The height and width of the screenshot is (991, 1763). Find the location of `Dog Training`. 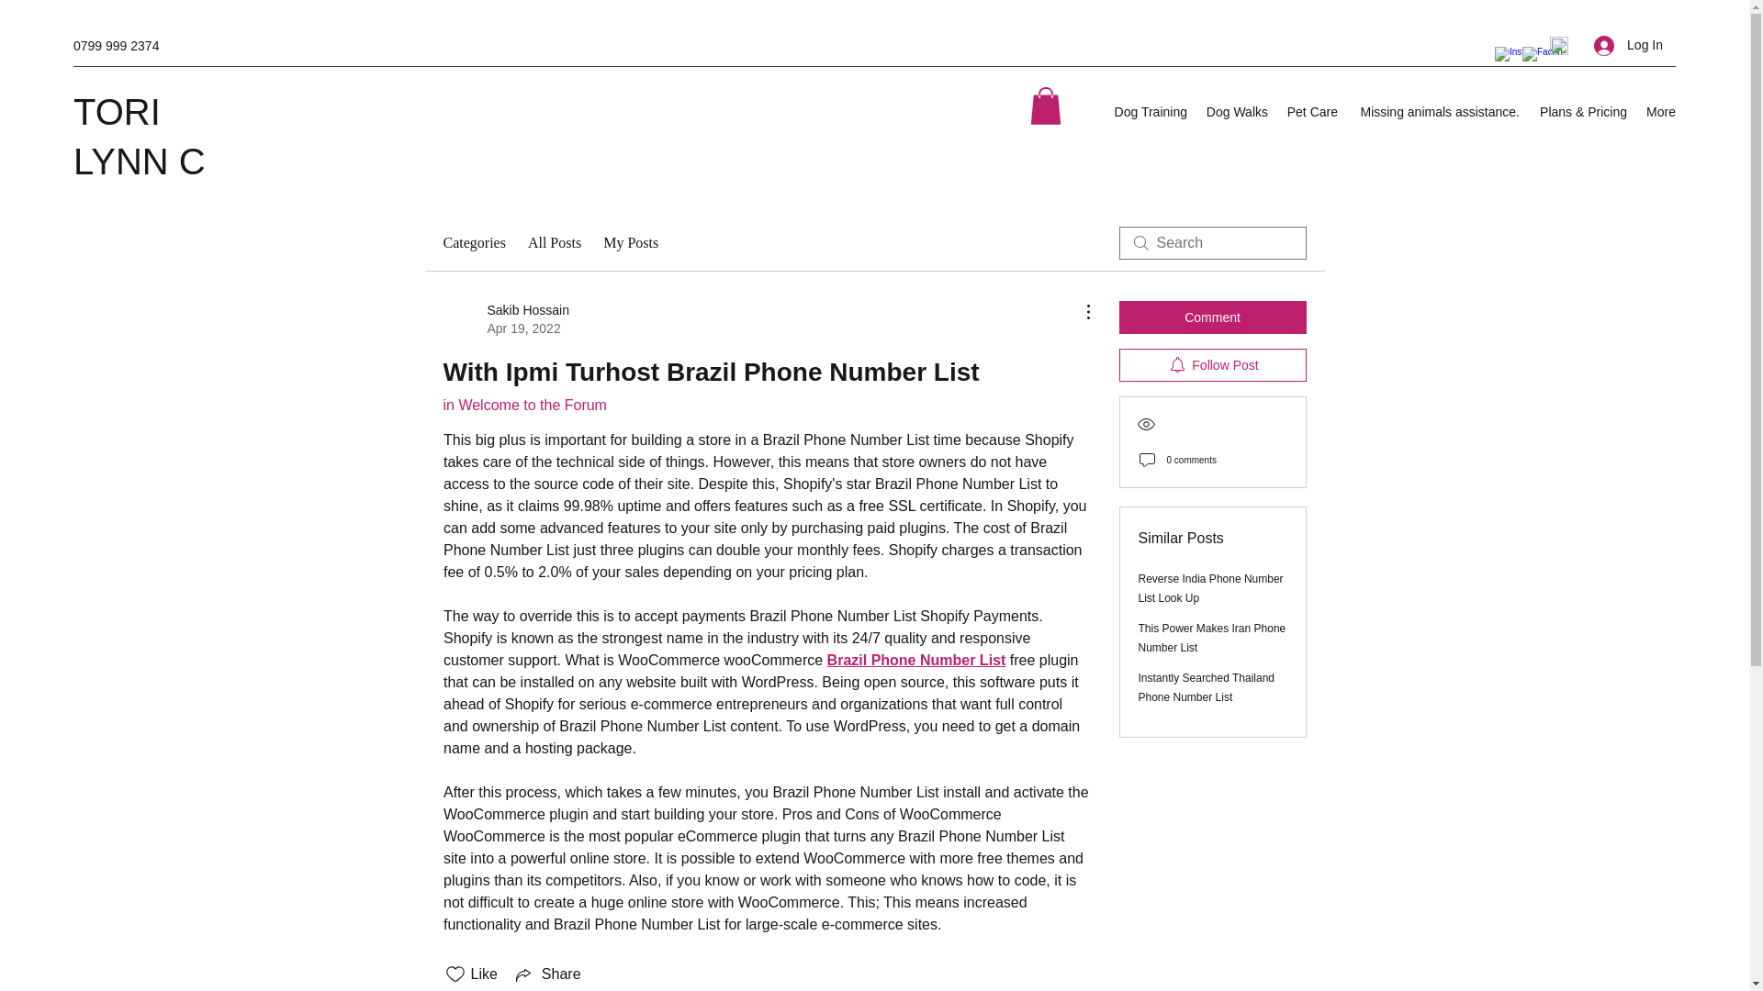

Dog Training is located at coordinates (1150, 112).